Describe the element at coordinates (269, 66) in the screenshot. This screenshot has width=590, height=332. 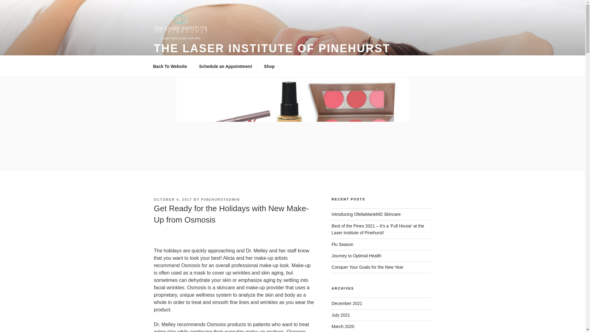
I see `Shop` at that location.